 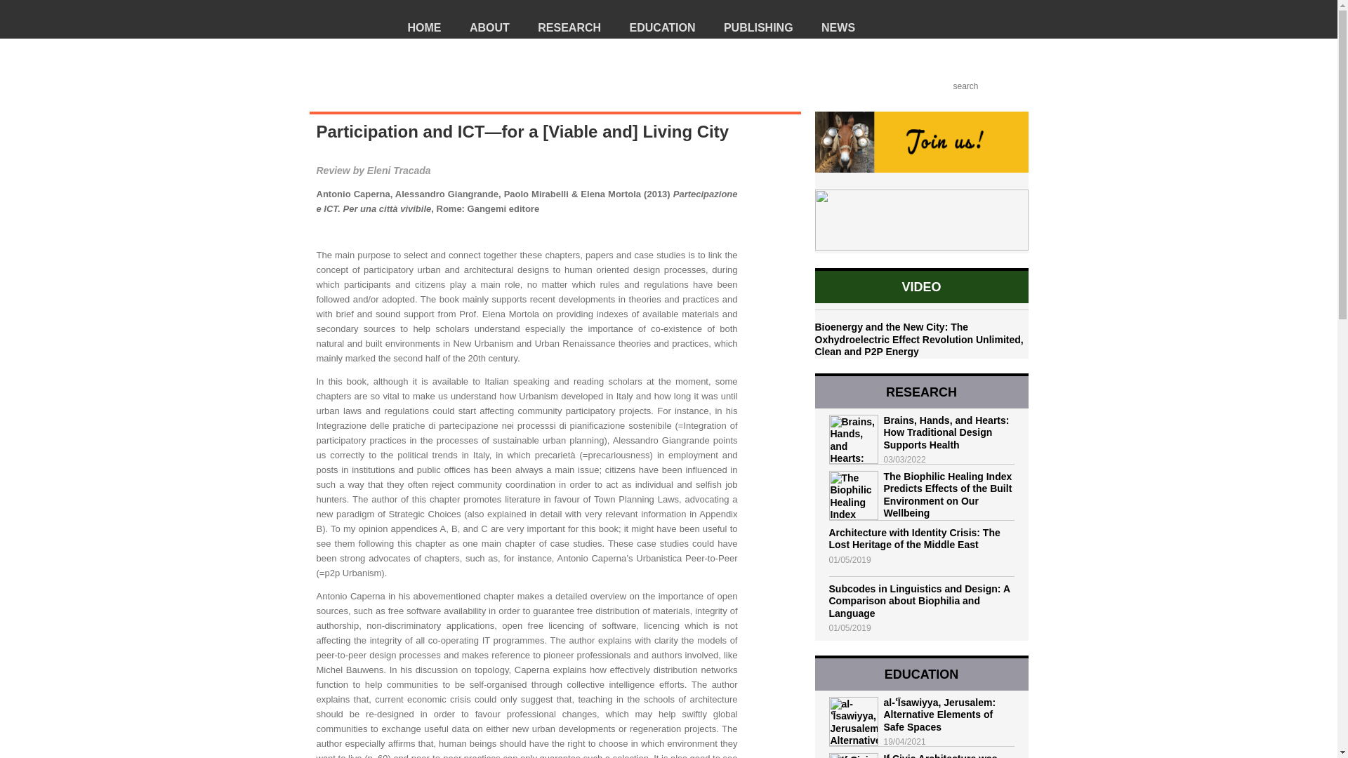 What do you see at coordinates (883, 86) in the screenshot?
I see `RSS Feed` at bounding box center [883, 86].